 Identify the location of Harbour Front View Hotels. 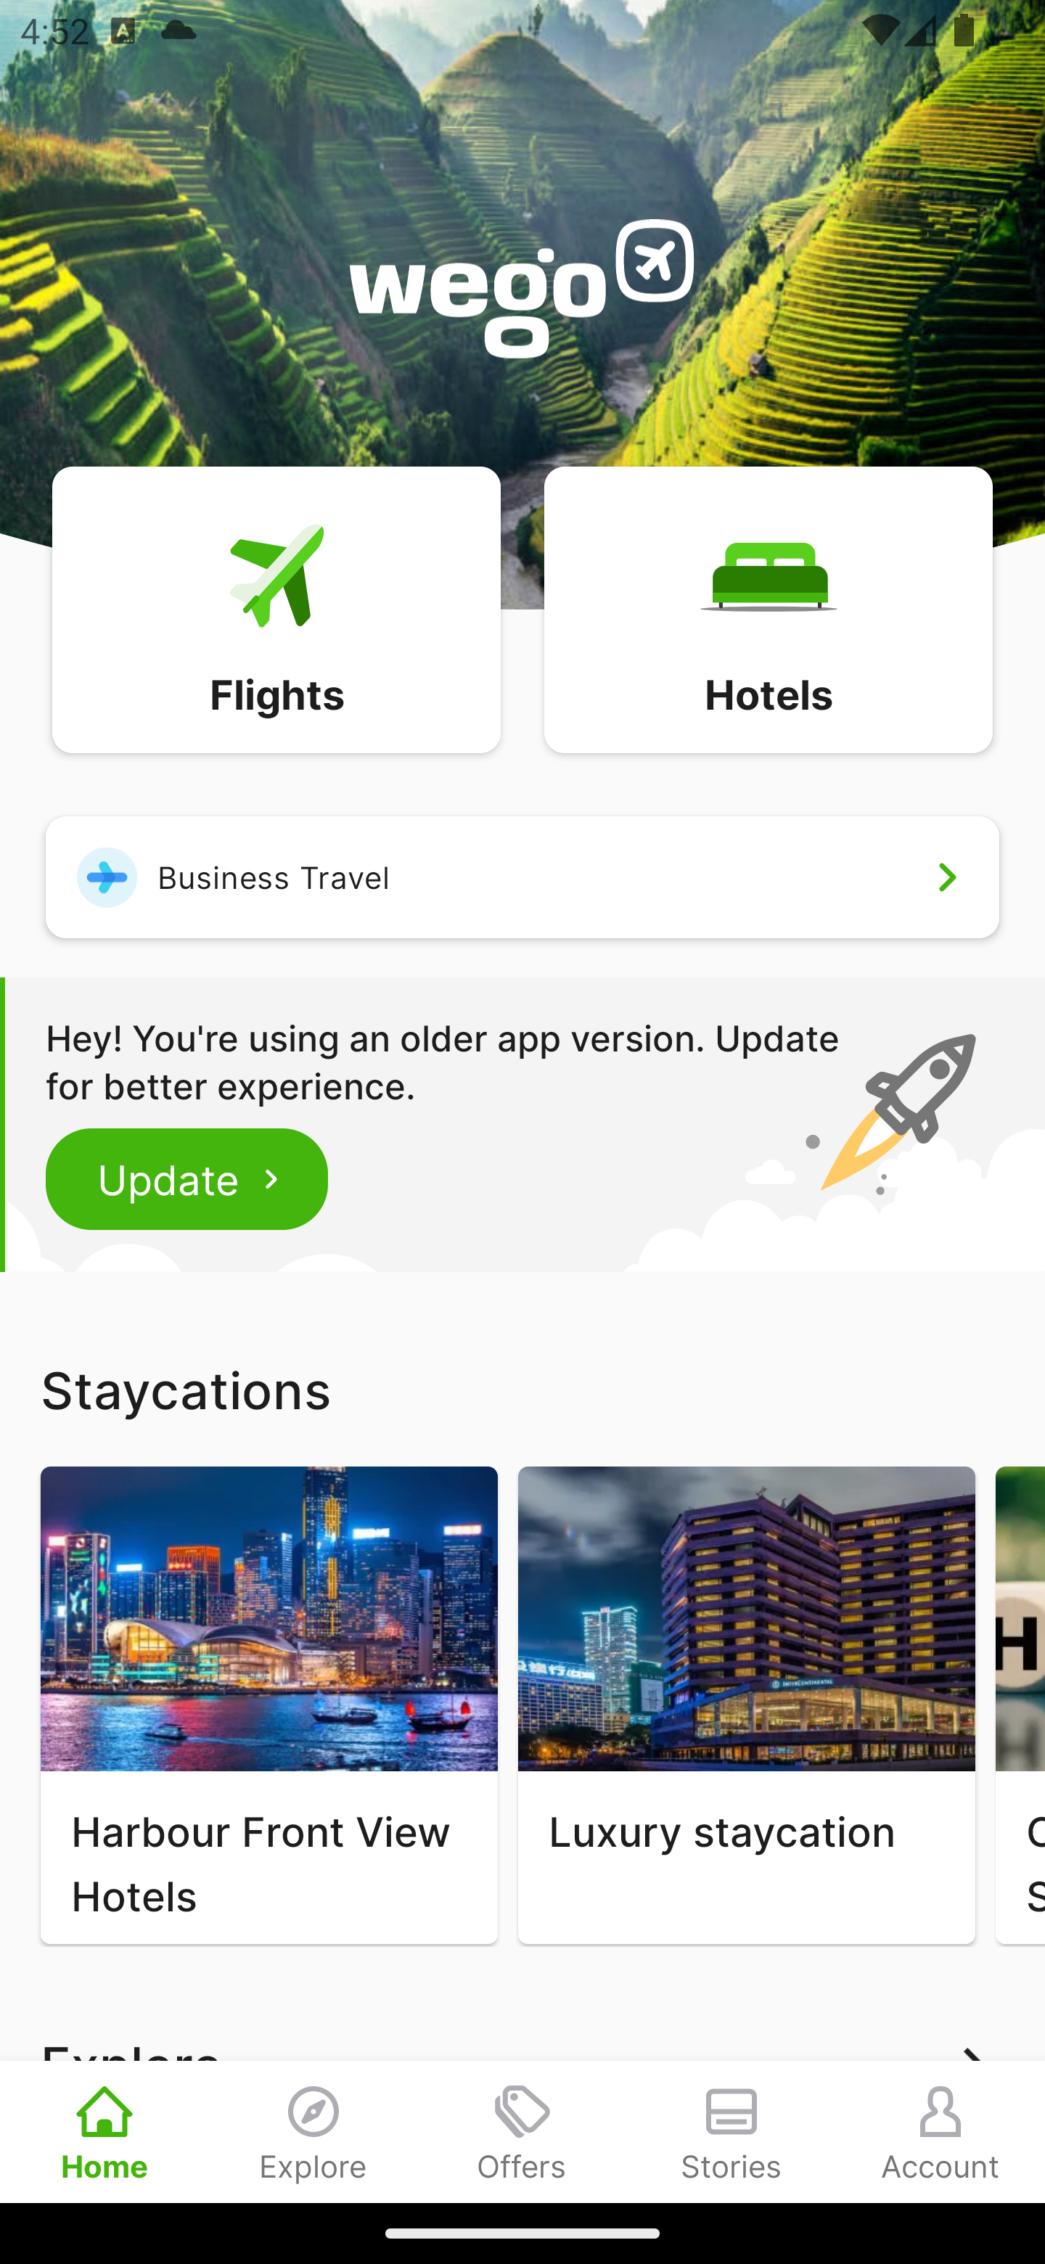
(269, 1705).